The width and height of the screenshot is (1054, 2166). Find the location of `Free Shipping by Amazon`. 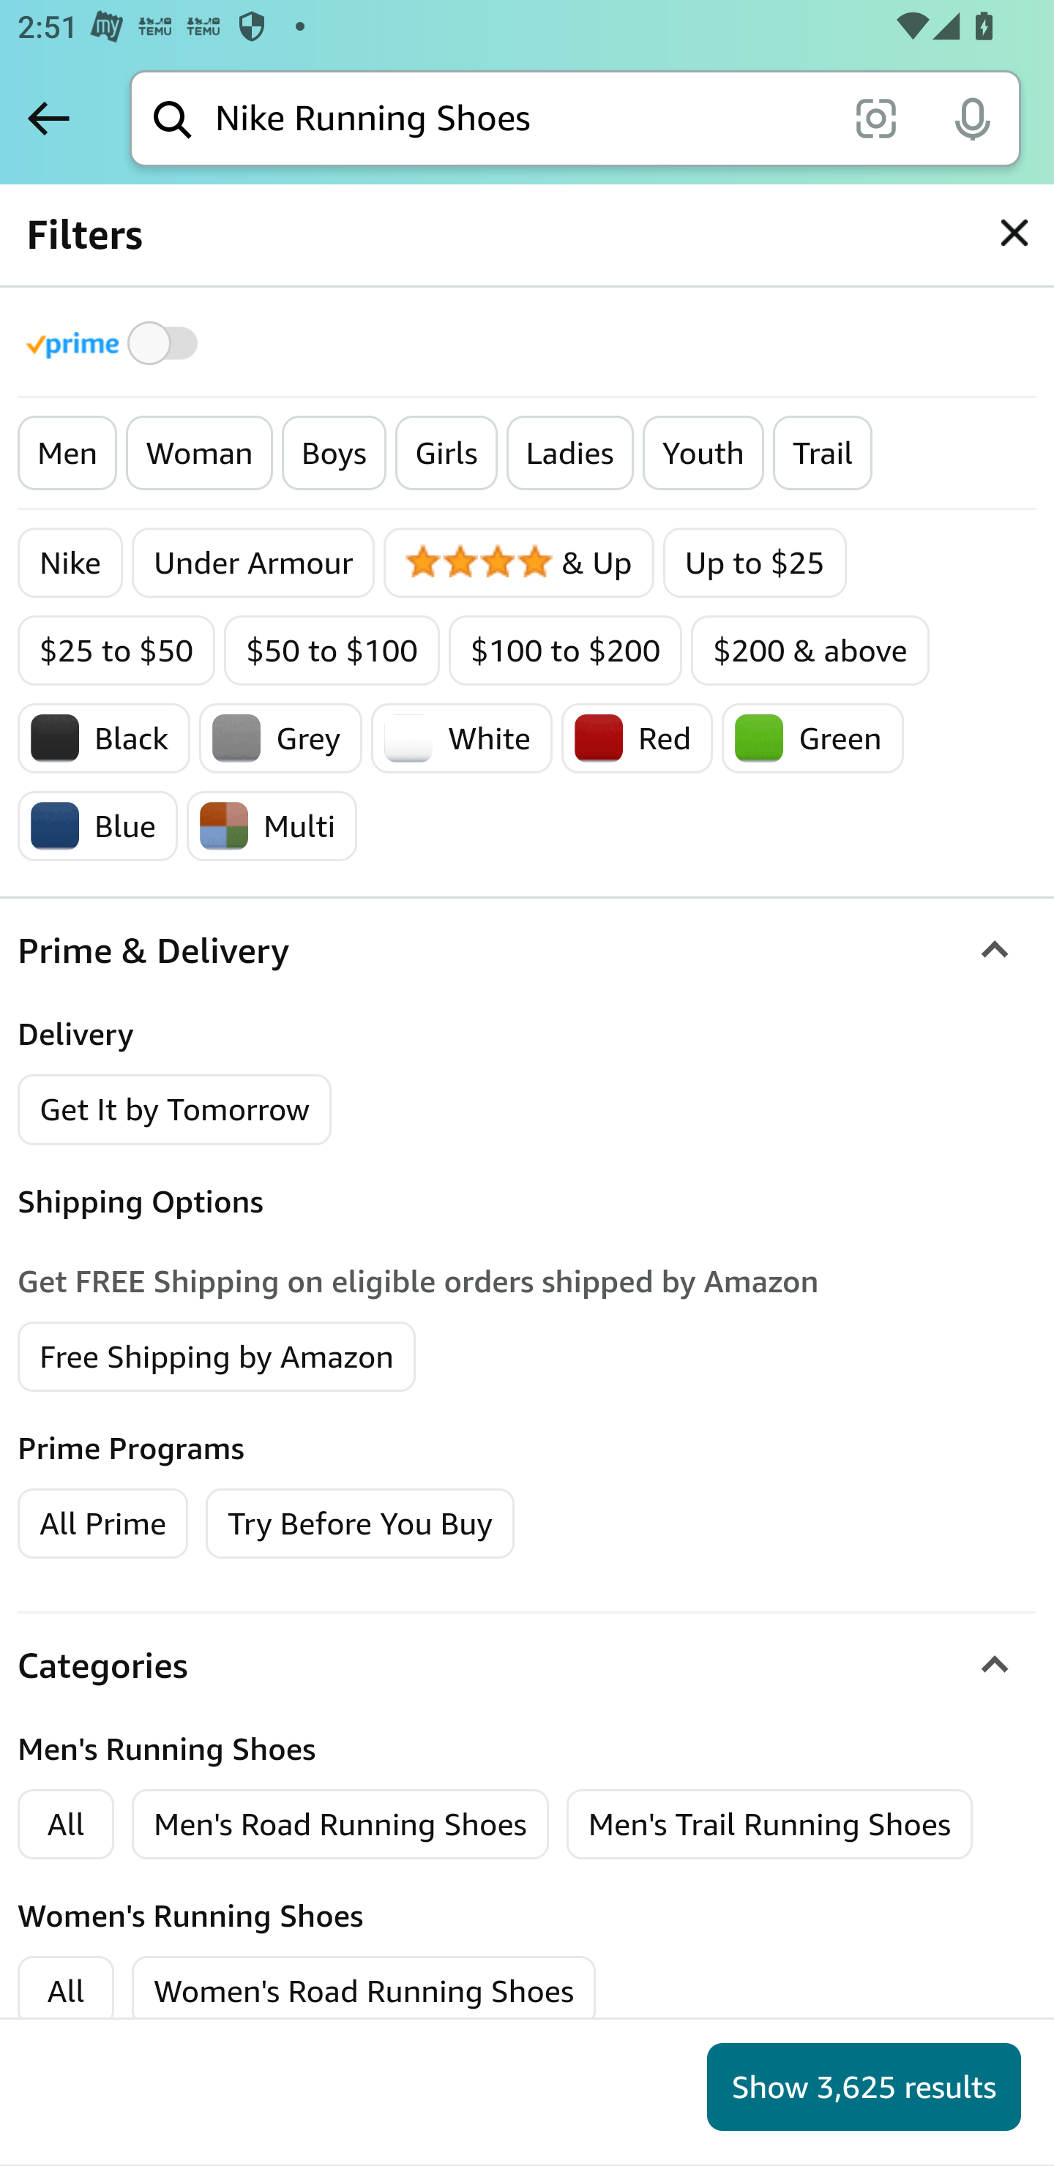

Free Shipping by Amazon is located at coordinates (217, 1355).